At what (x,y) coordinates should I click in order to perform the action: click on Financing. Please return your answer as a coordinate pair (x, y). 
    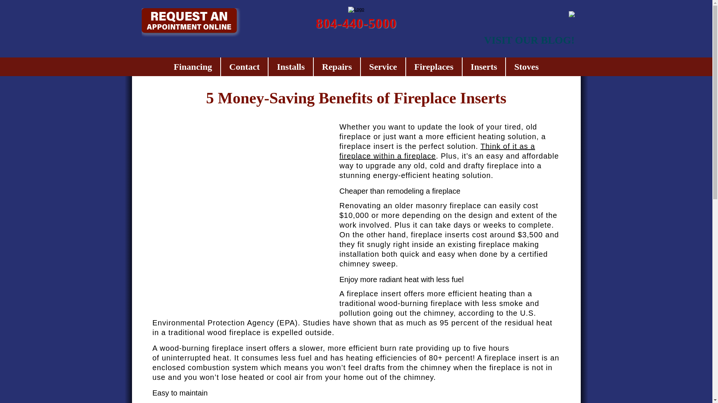
    Looking at the image, I should click on (193, 67).